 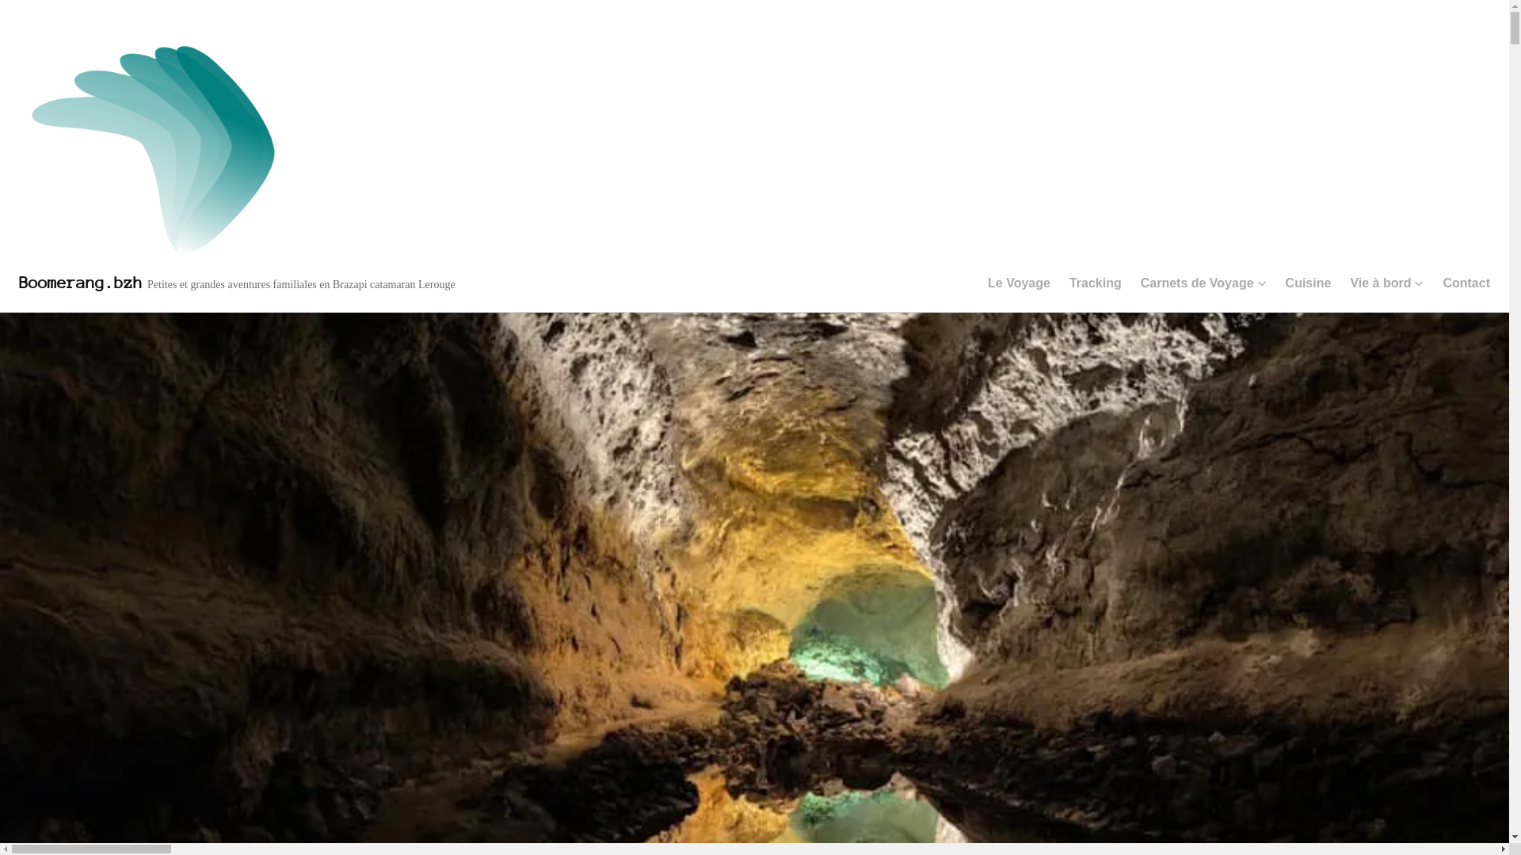 I want to click on Contact, so click(x=1466, y=283).